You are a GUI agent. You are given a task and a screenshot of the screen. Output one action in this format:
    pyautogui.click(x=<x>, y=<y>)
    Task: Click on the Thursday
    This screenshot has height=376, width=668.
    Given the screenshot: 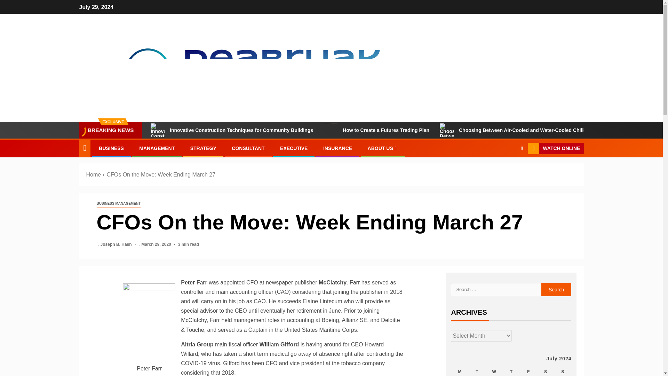 What is the action you would take?
    pyautogui.click(x=511, y=370)
    